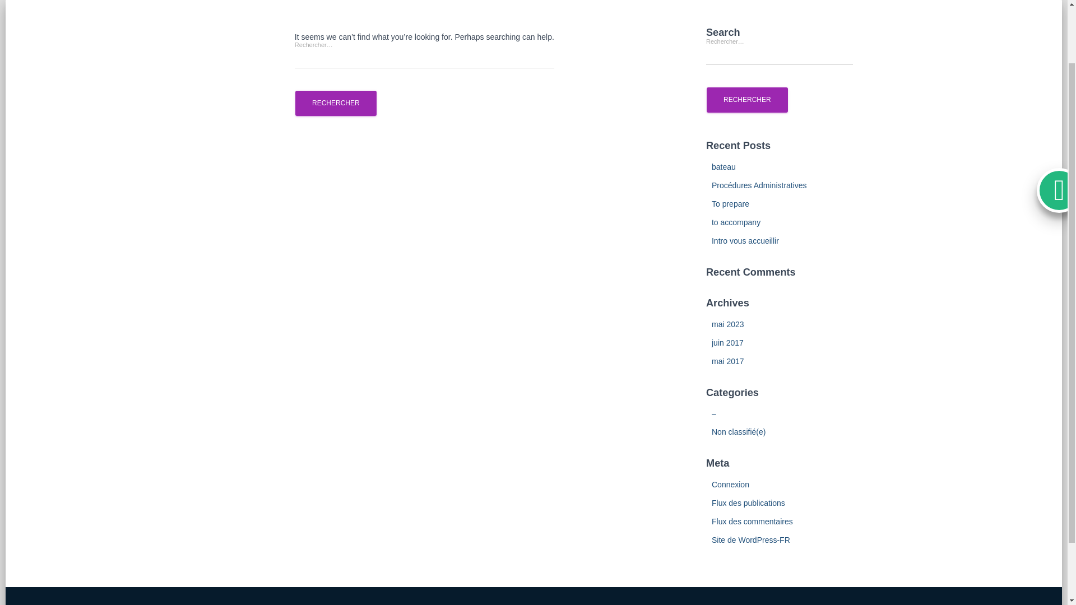 Image resolution: width=1076 pixels, height=605 pixels. Describe the element at coordinates (748, 503) in the screenshot. I see `Flux des publications` at that location.